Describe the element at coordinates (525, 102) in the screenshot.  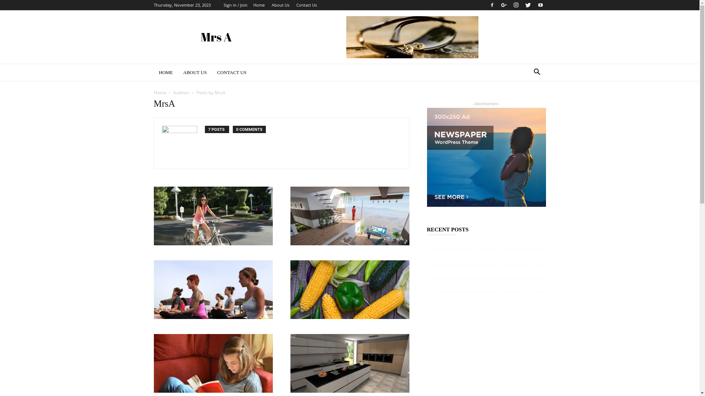
I see `Search` at that location.